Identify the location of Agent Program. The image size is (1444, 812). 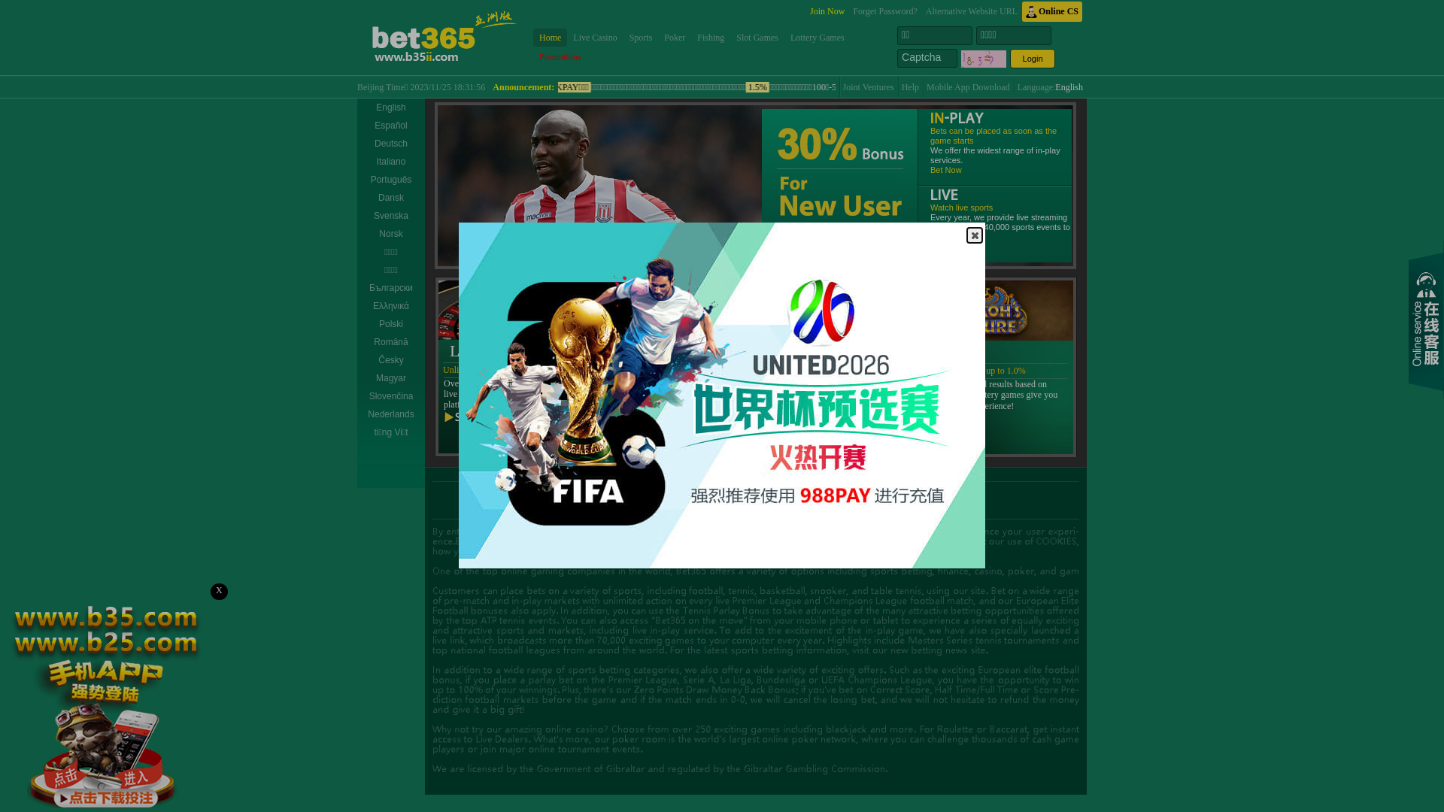
(832, 493).